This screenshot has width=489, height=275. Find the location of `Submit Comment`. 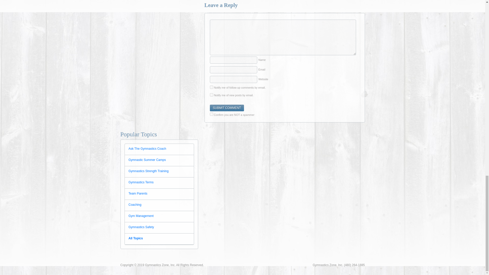

Submit Comment is located at coordinates (227, 108).